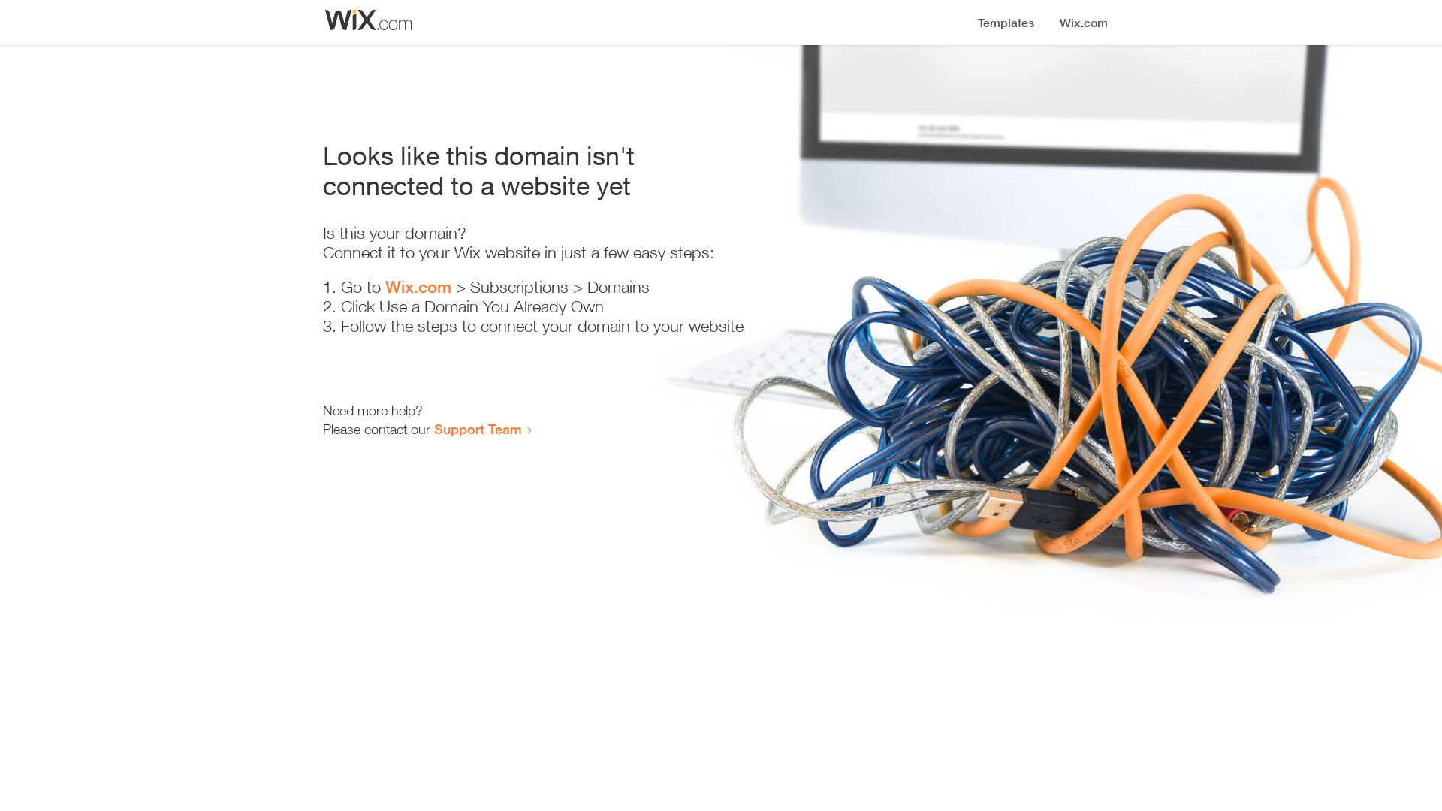 Image resolution: width=1442 pixels, height=811 pixels. I want to click on Support Team, so click(478, 429).